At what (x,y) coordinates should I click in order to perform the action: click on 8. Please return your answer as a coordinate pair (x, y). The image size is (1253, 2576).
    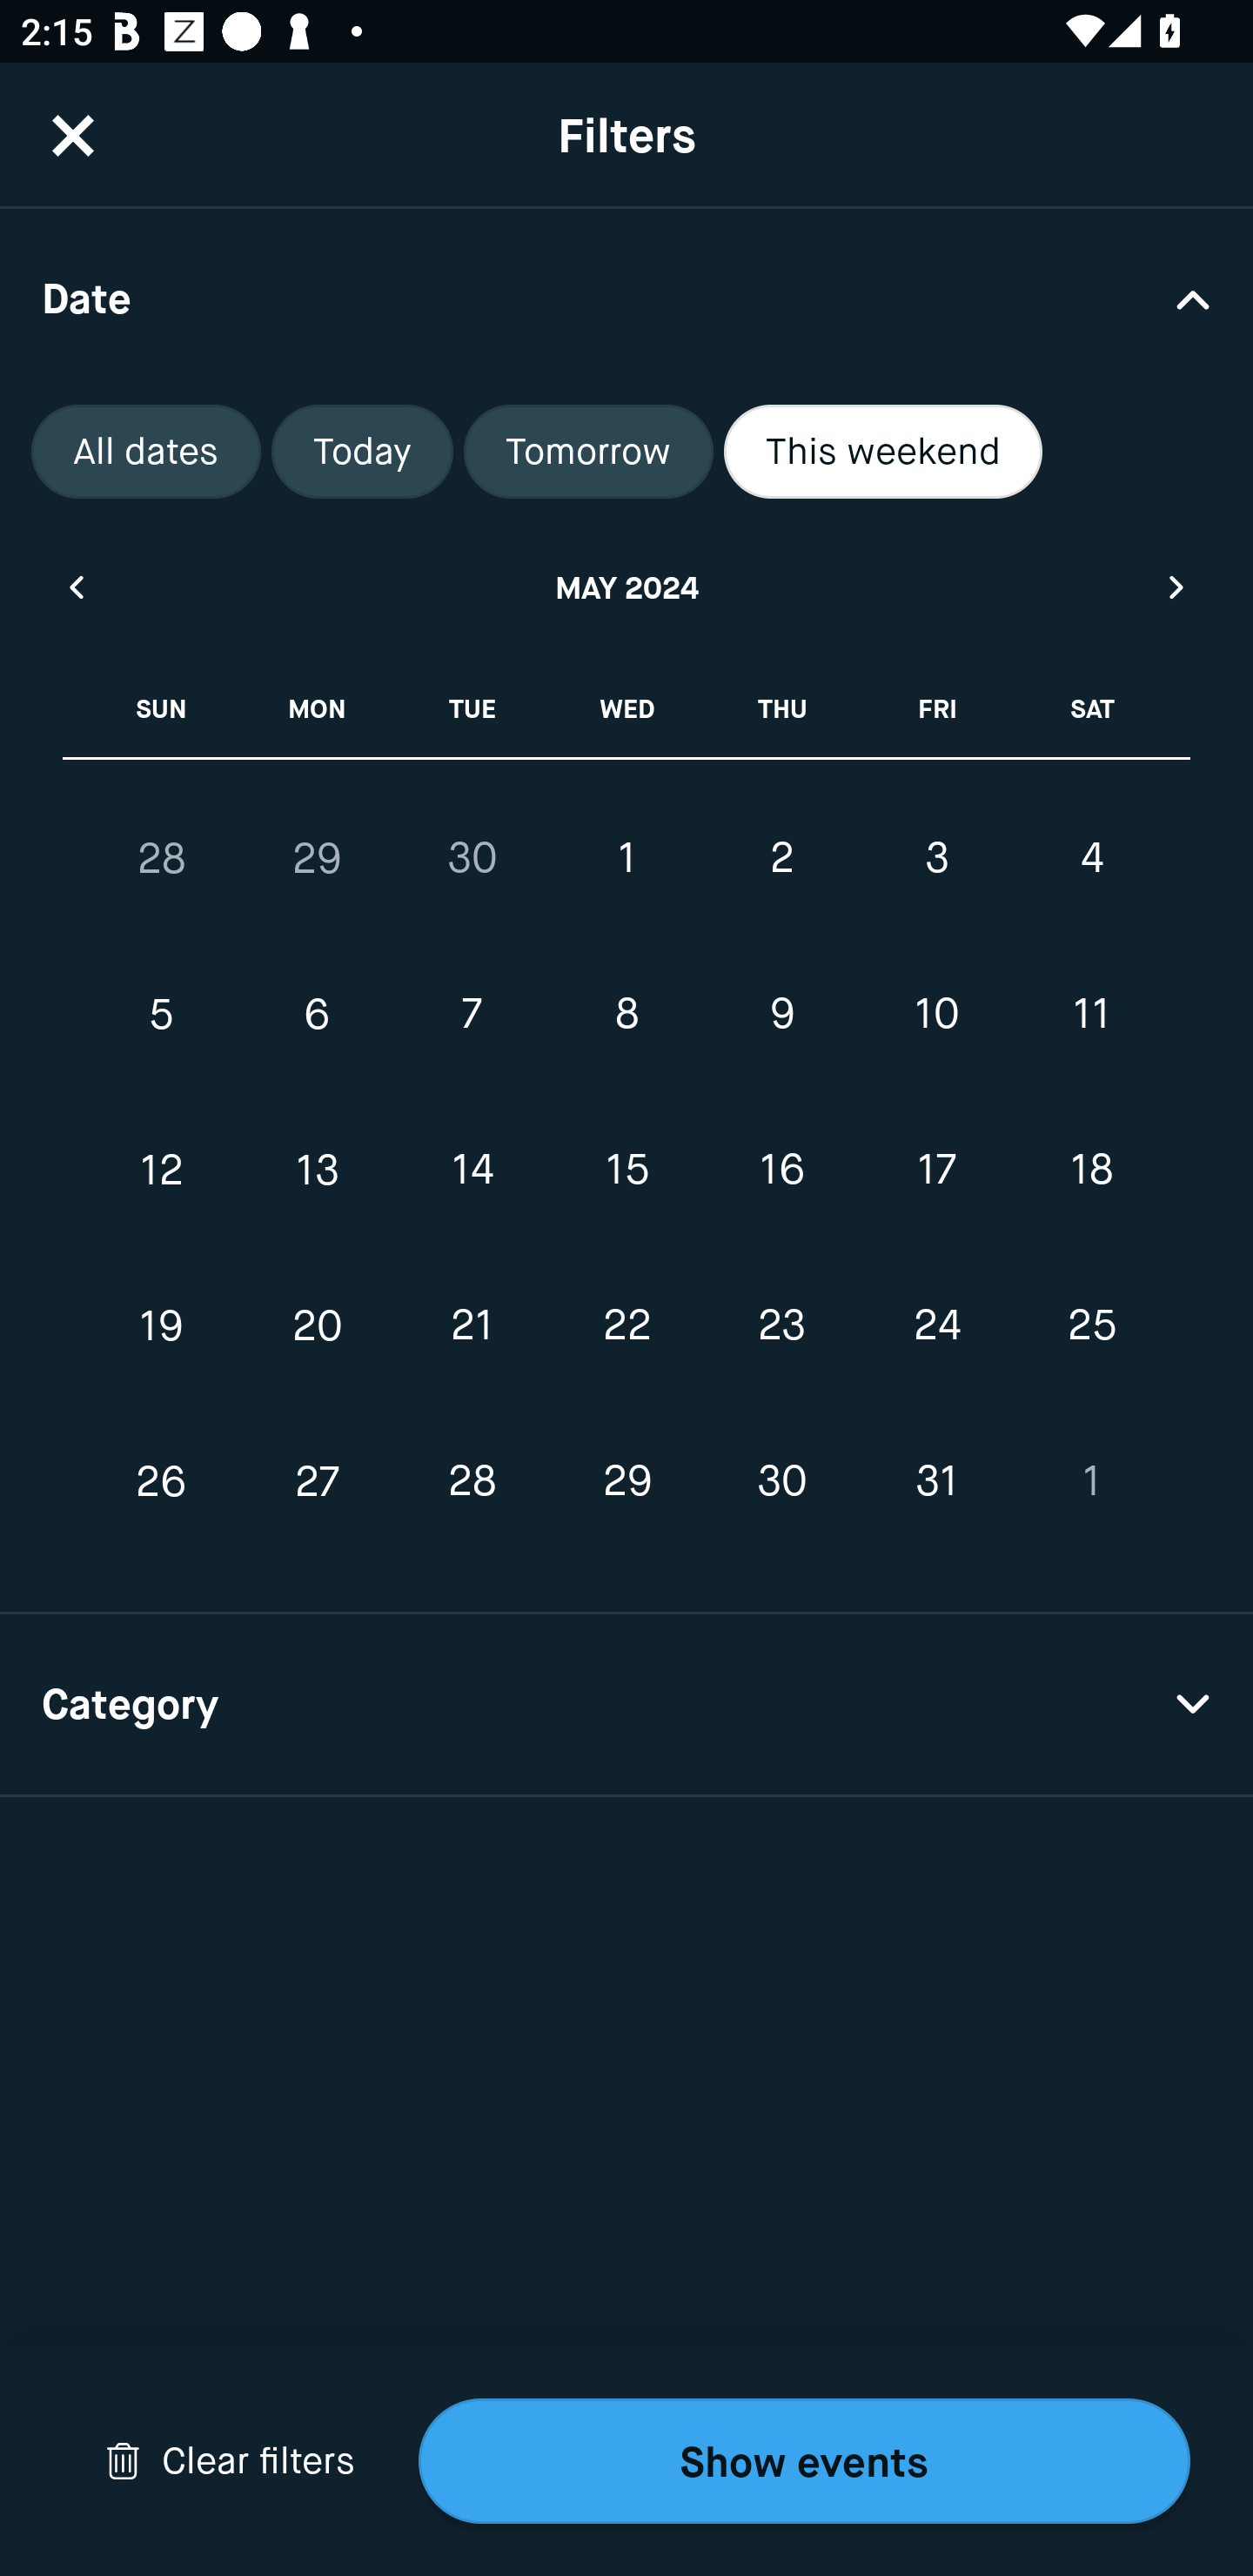
    Looking at the image, I should click on (626, 1015).